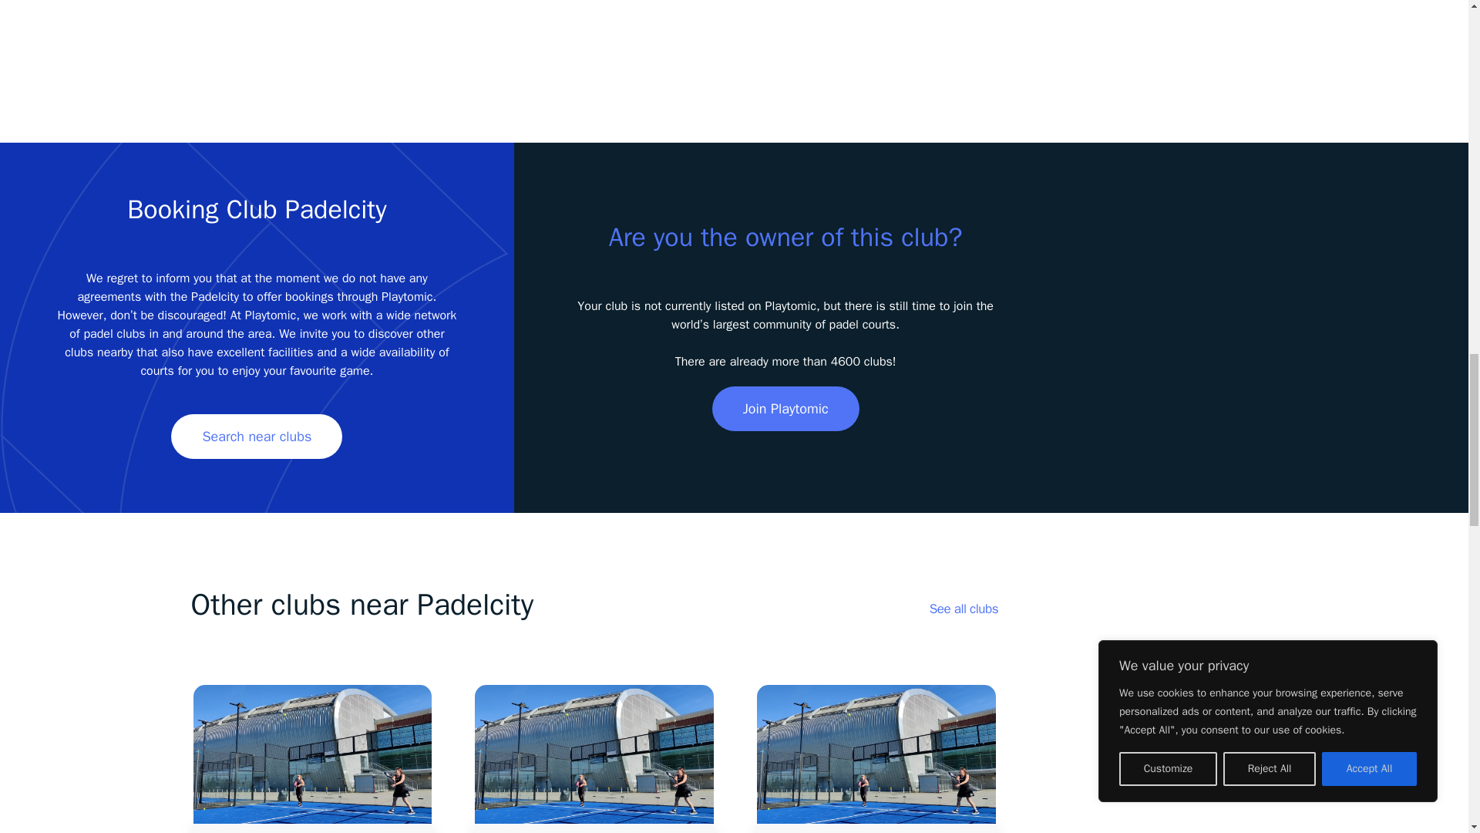  What do you see at coordinates (964, 609) in the screenshot?
I see `See all clubs` at bounding box center [964, 609].